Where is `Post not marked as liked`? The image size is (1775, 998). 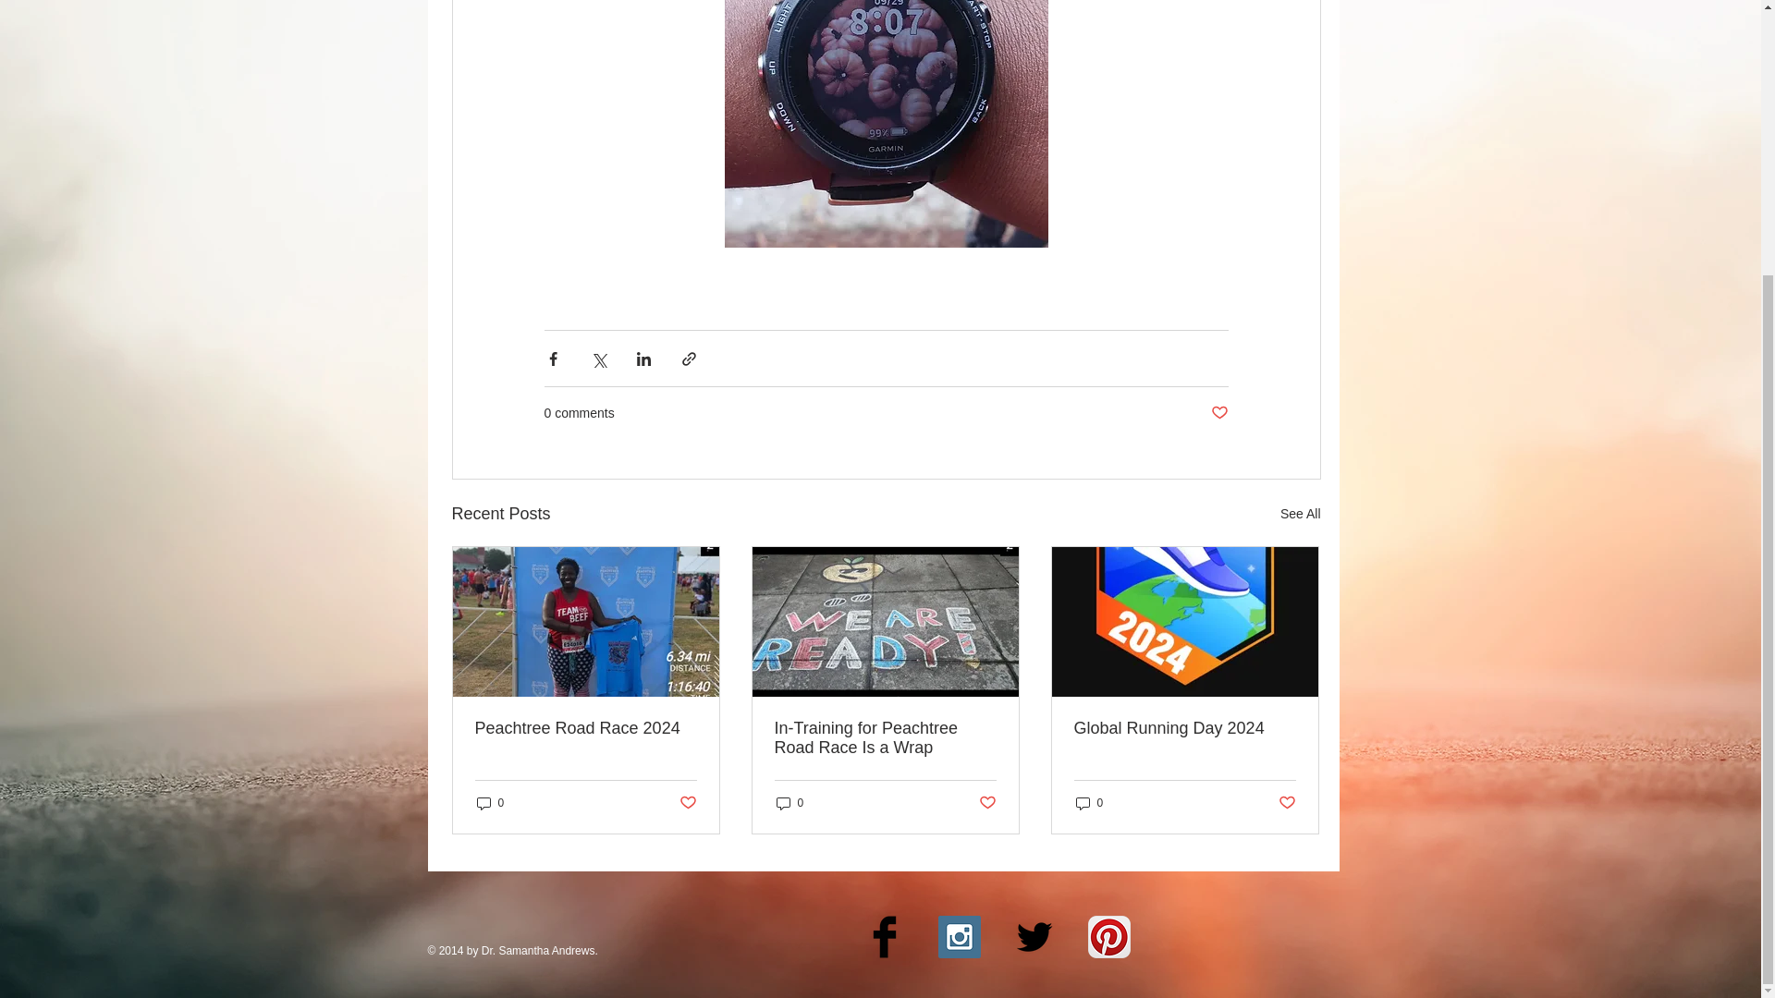 Post not marked as liked is located at coordinates (1287, 802).